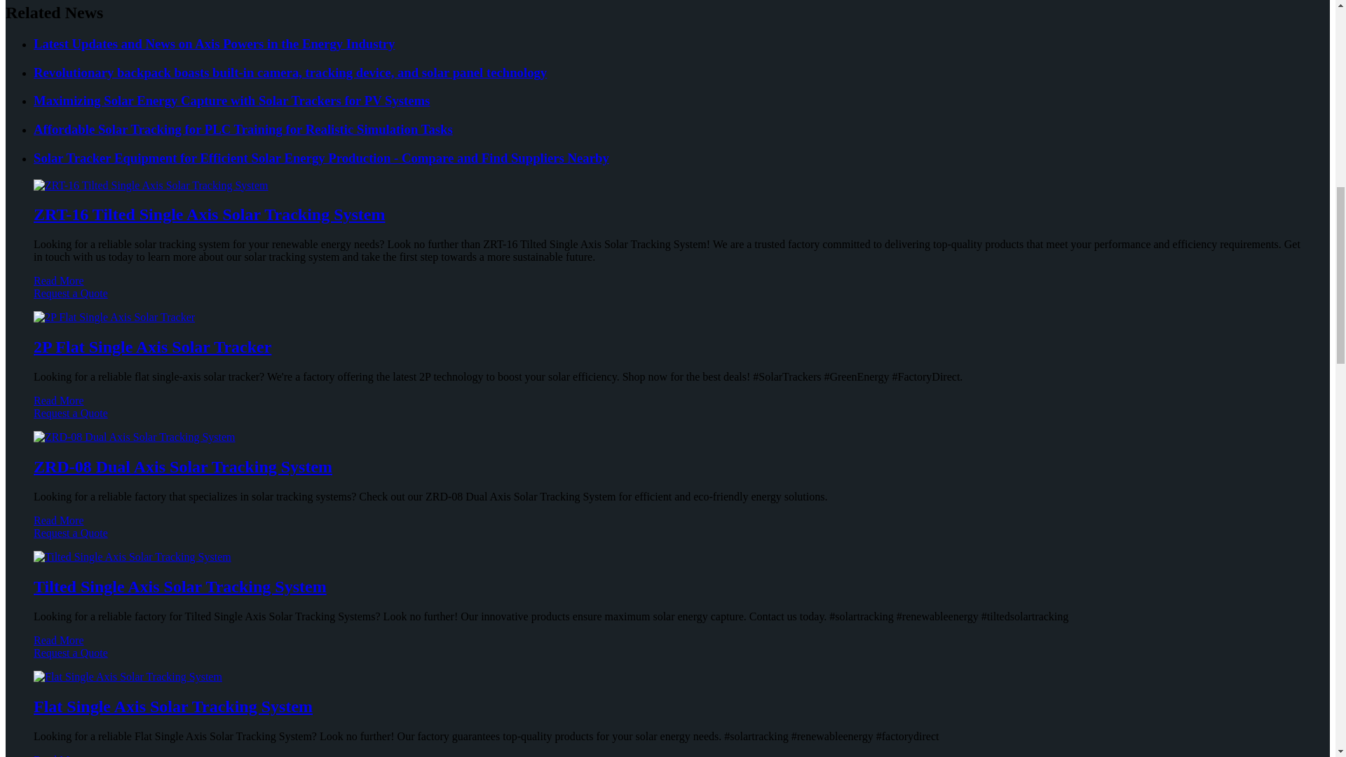 The width and height of the screenshot is (1346, 757). Describe the element at coordinates (59, 520) in the screenshot. I see `Read More` at that location.